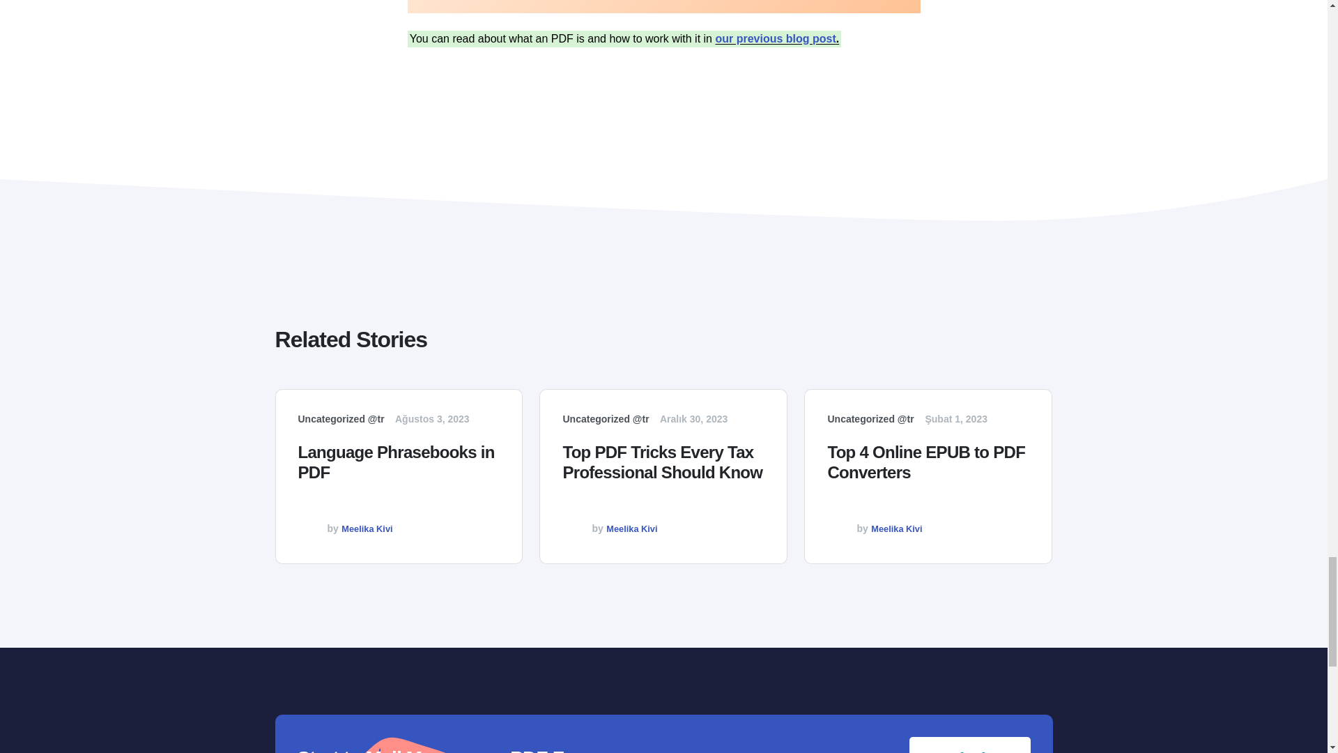 This screenshot has height=753, width=1338. Describe the element at coordinates (399, 471) in the screenshot. I see `Language Phrasebooks in PDF` at that location.